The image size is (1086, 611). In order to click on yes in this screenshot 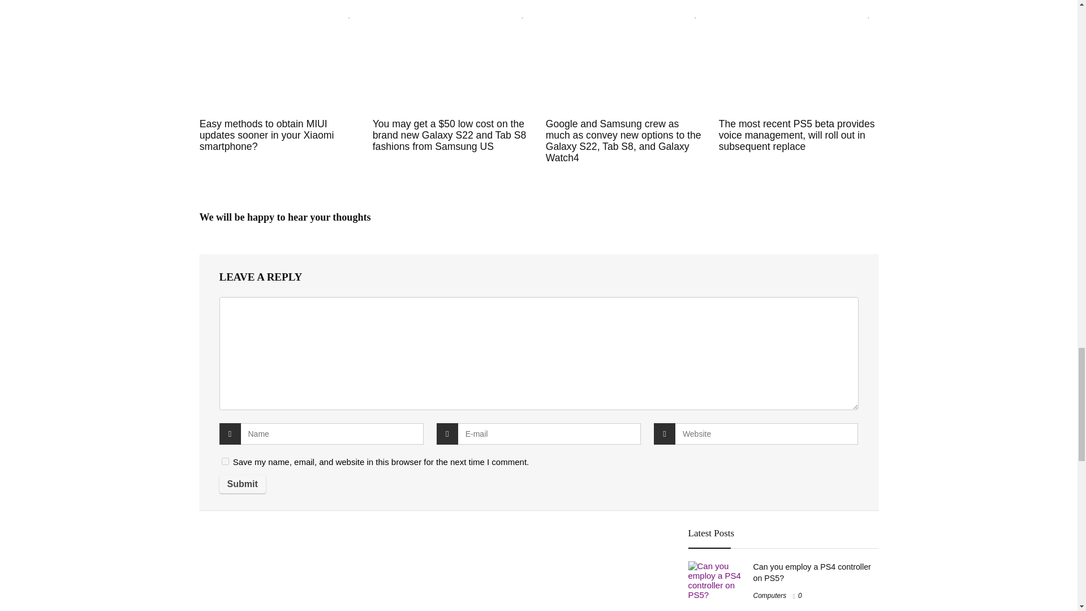, I will do `click(225, 461)`.